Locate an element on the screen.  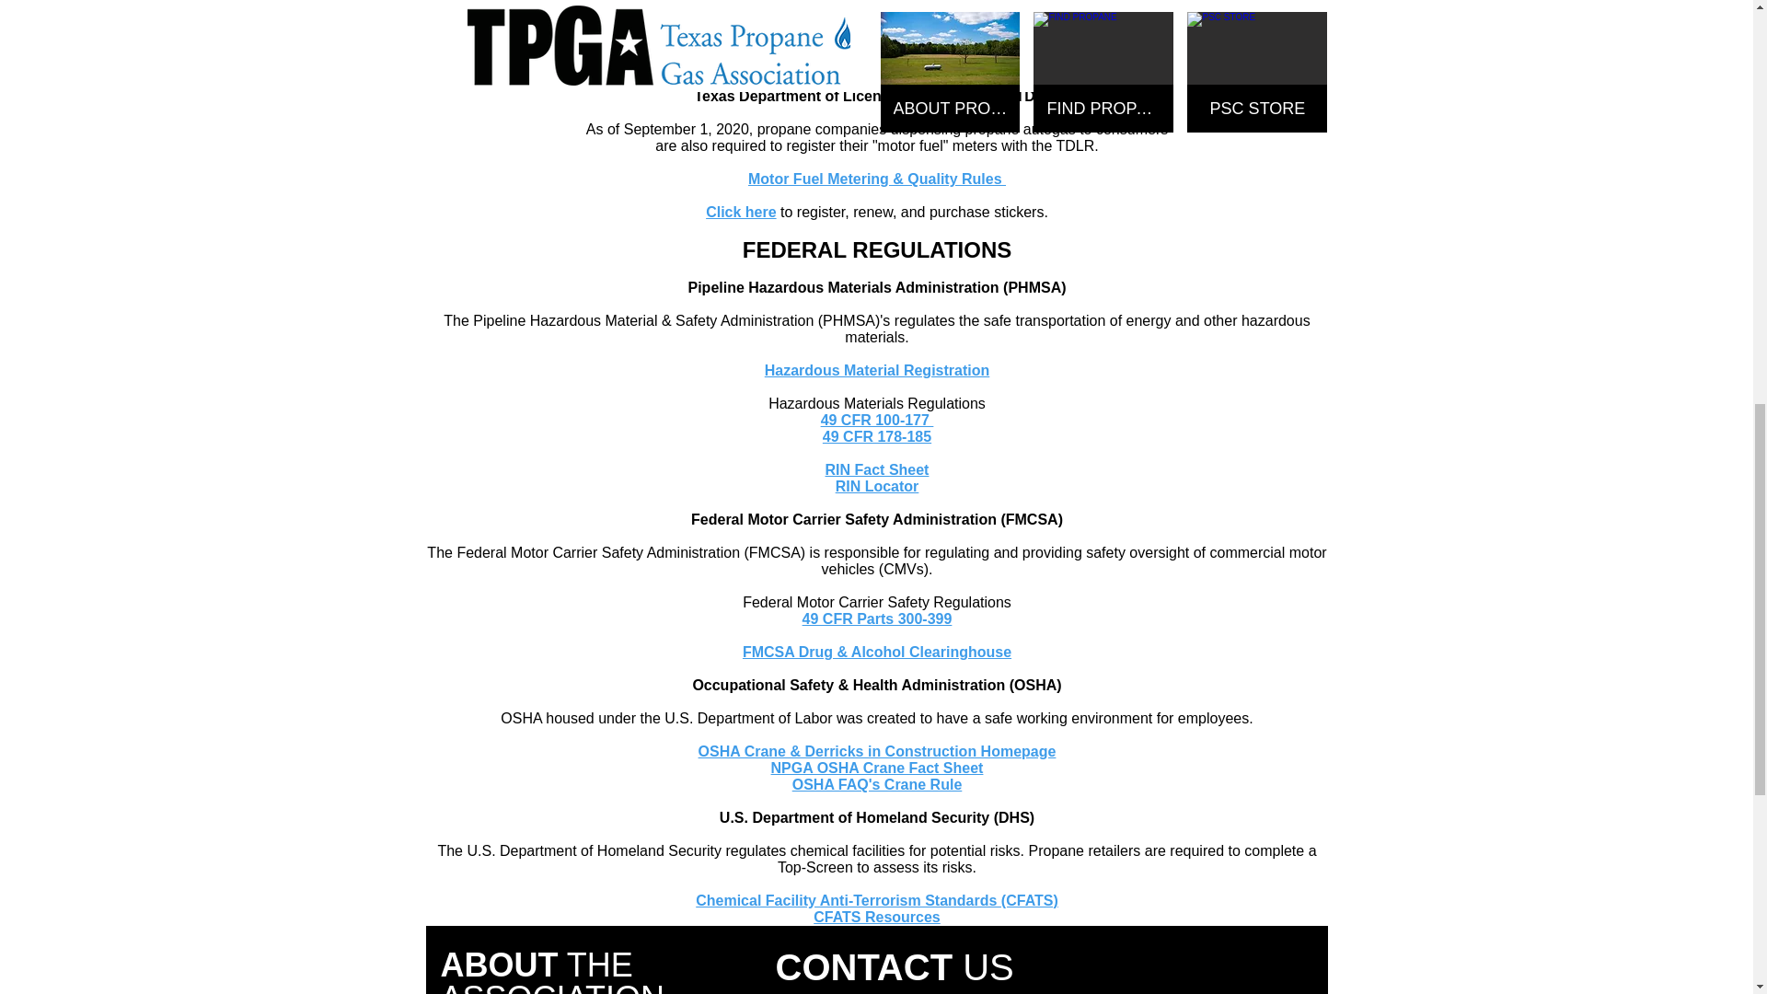
RIN Locator is located at coordinates (877, 486).